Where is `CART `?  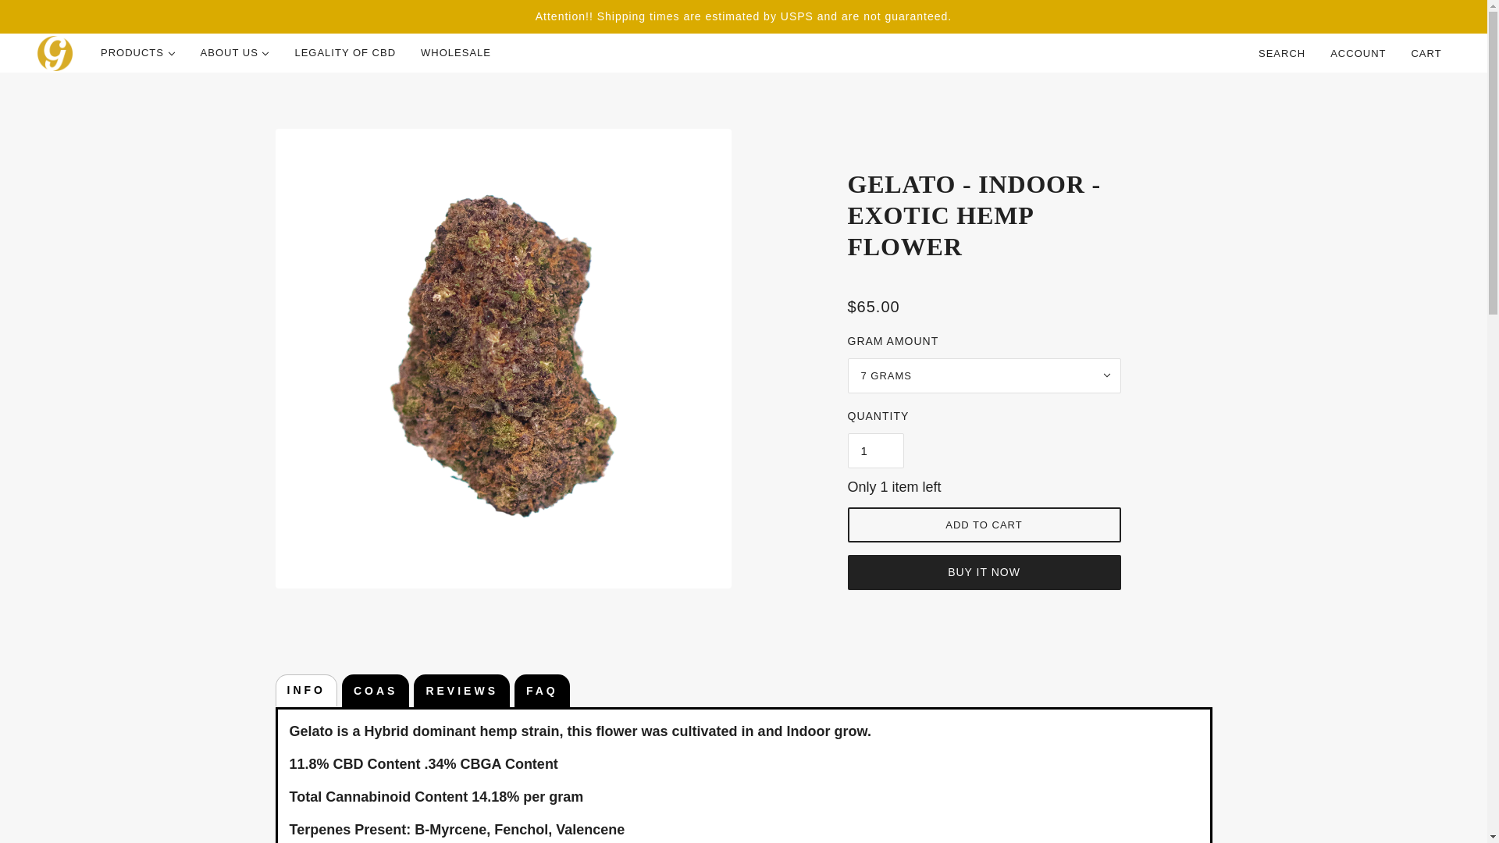 CART  is located at coordinates (1427, 53).